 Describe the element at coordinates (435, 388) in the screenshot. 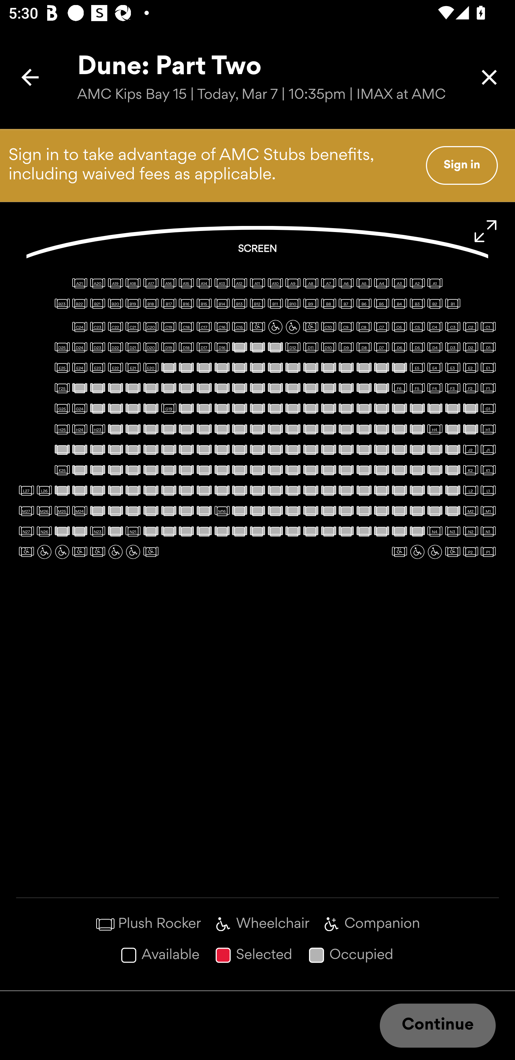

I see `F4, Regular seat, available` at that location.